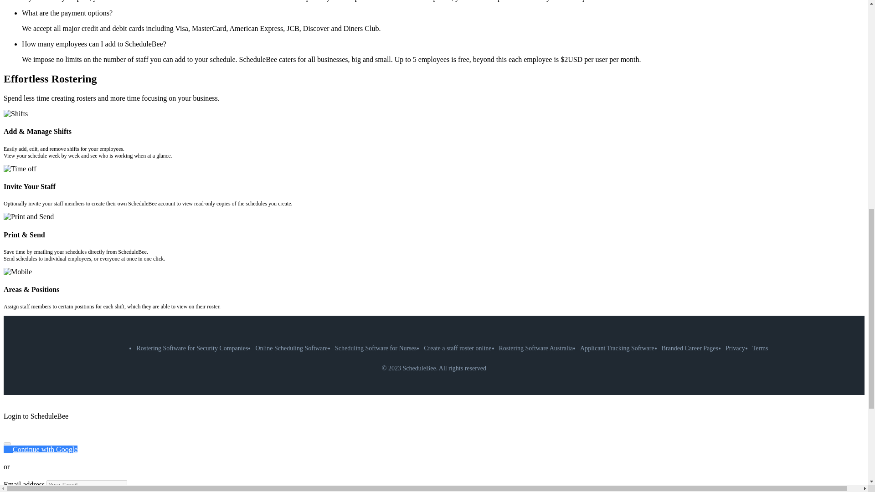 This screenshot has width=875, height=492. What do you see at coordinates (192, 348) in the screenshot?
I see `Rostering Software for Security Companies` at bounding box center [192, 348].